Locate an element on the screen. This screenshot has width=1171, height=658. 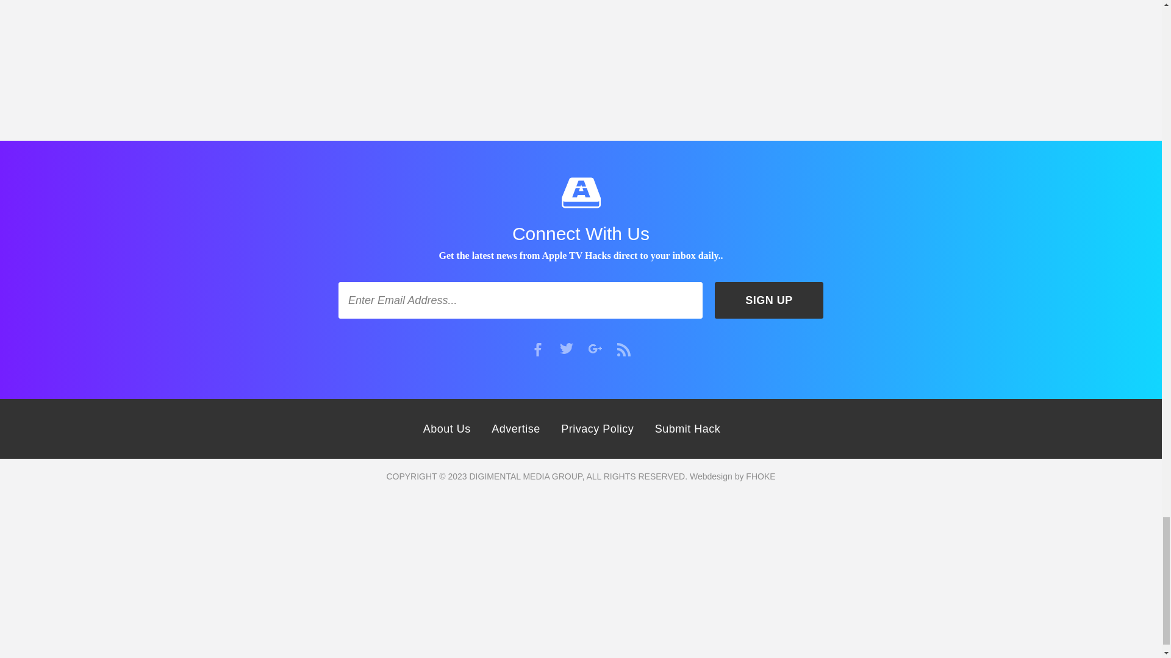
Sign Up is located at coordinates (768, 300).